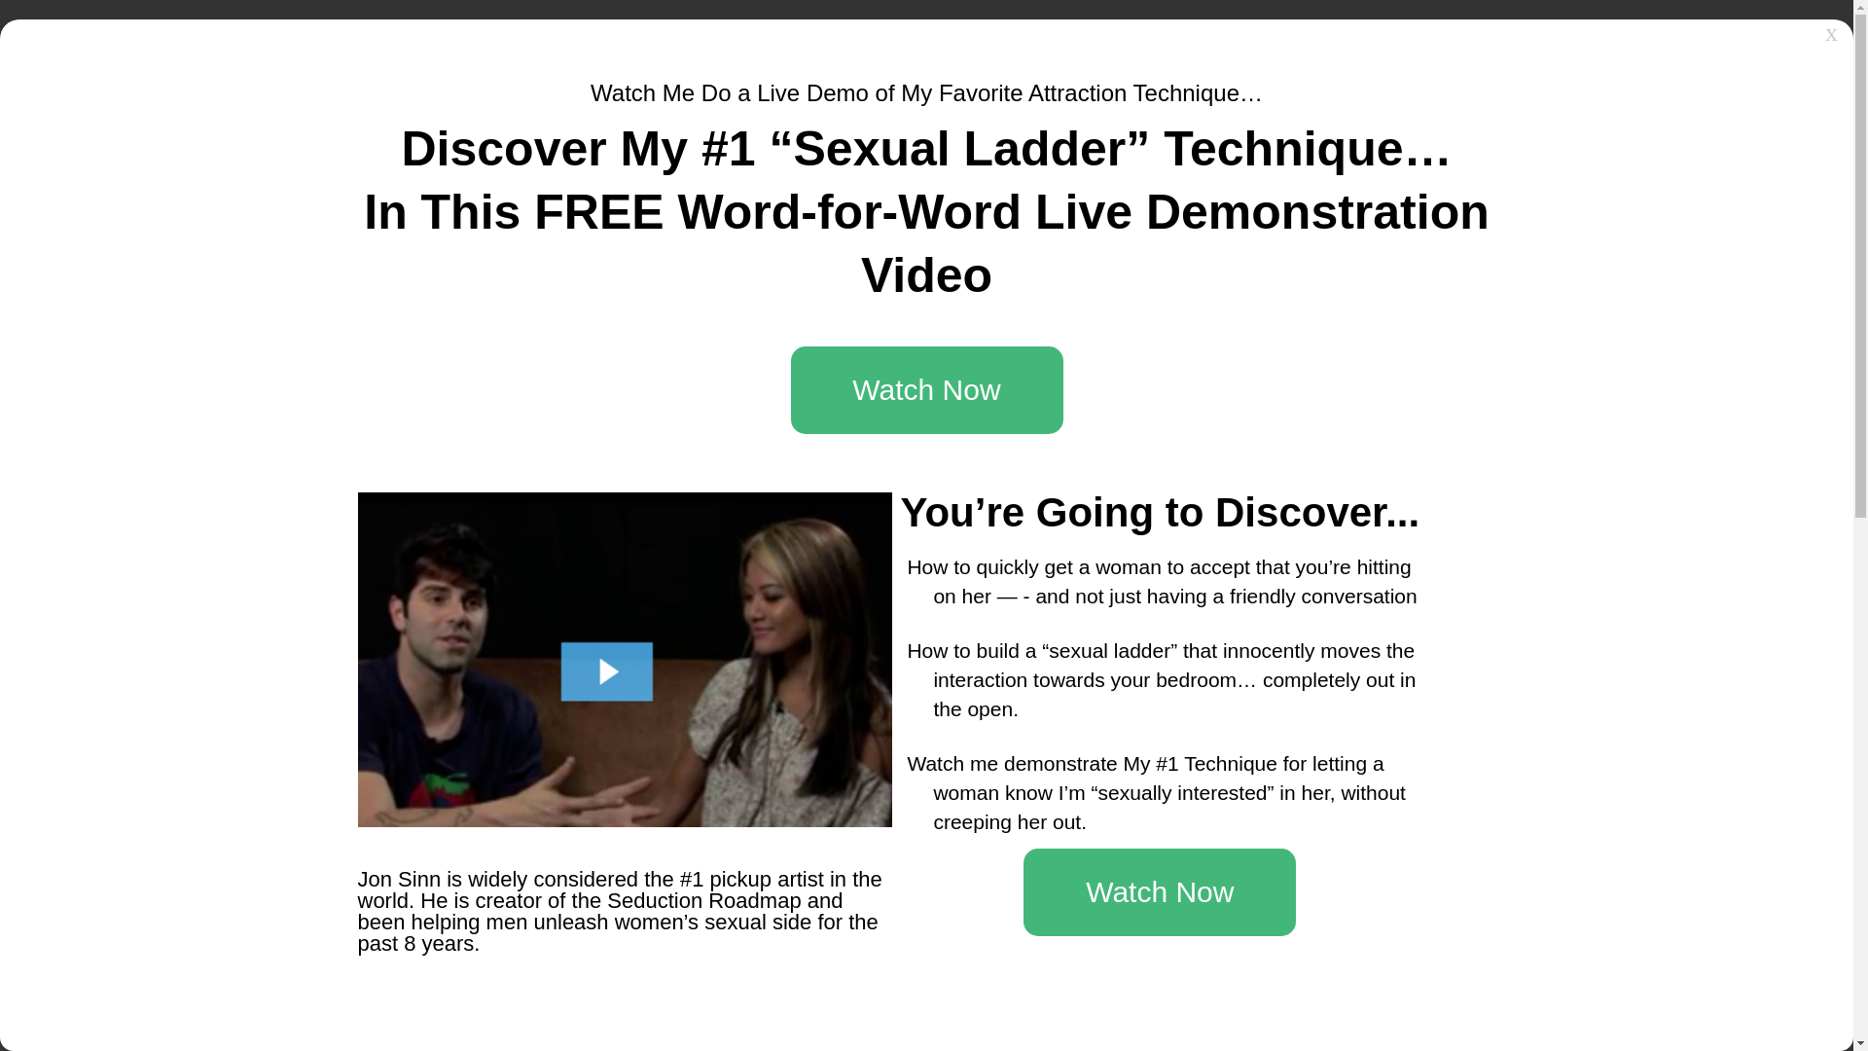  Describe the element at coordinates (1380, 39) in the screenshot. I see `FREE TRAINING CLASS` at that location.